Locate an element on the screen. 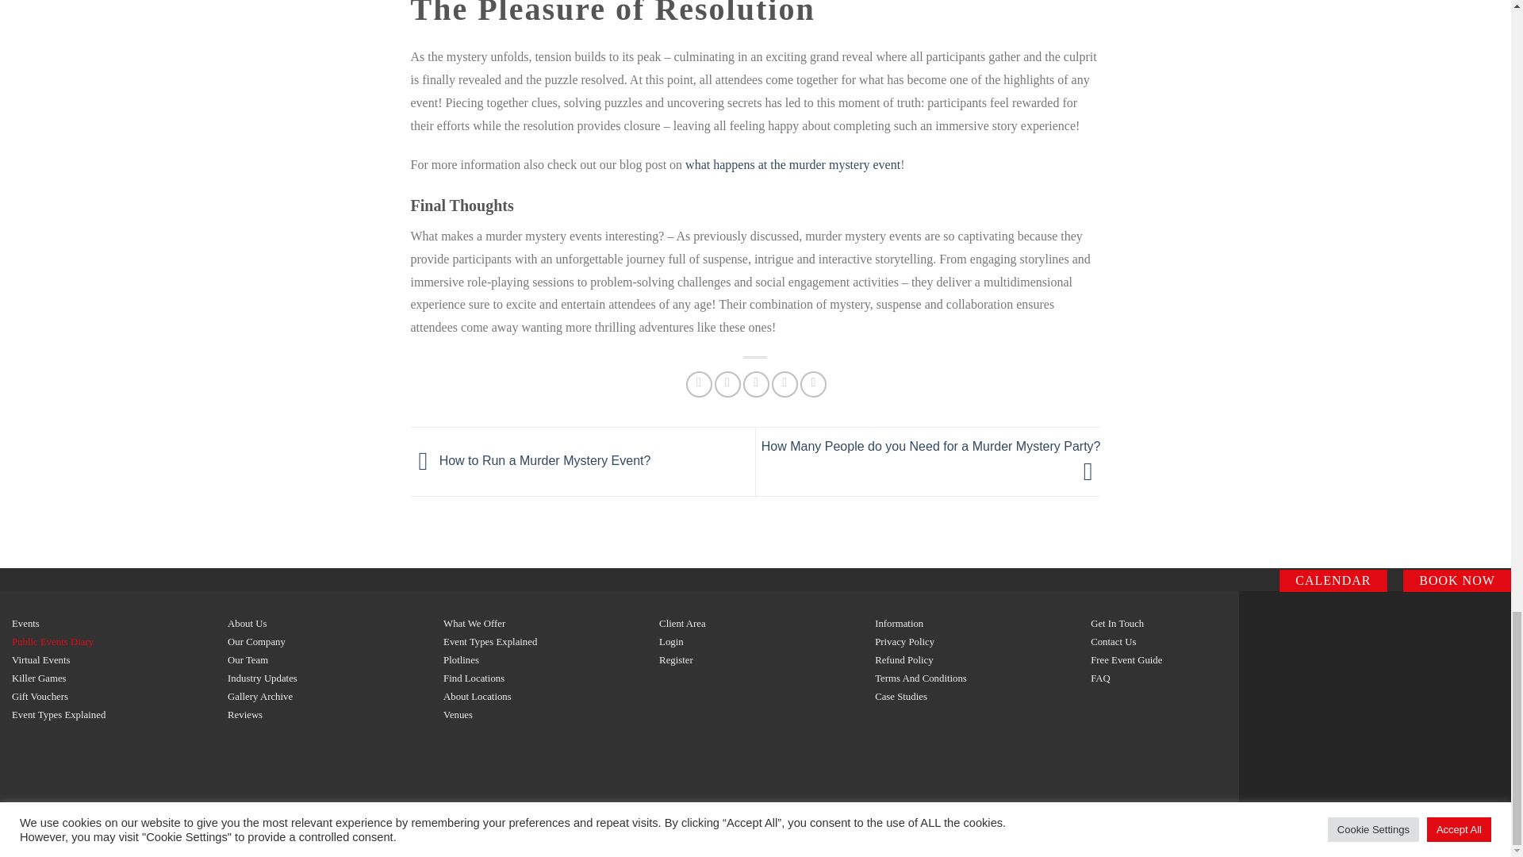 This screenshot has height=857, width=1523. How to Run a Murder Mystery Event? is located at coordinates (531, 460).